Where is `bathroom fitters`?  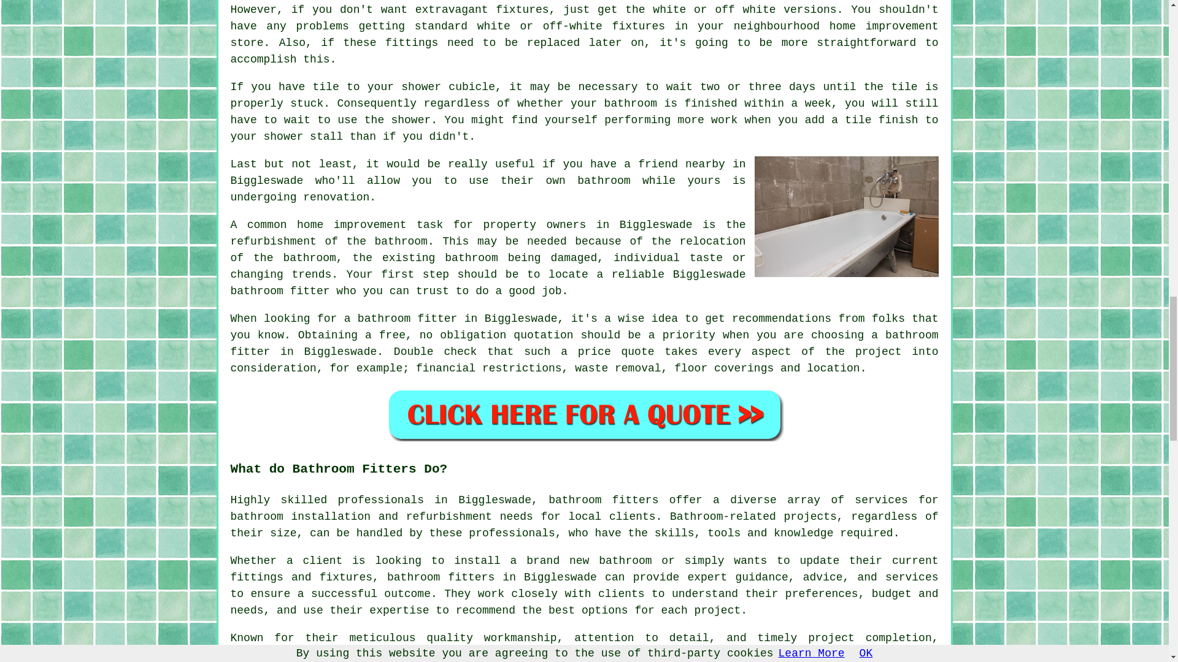 bathroom fitters is located at coordinates (604, 500).